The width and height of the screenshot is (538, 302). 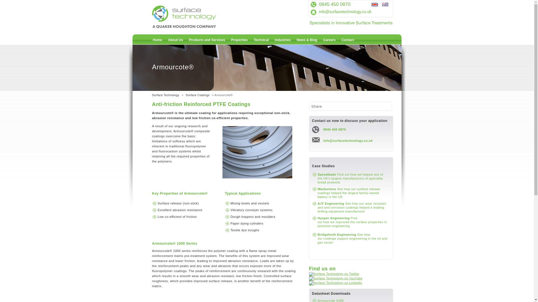 I want to click on AJT Engineering, so click(x=352, y=207).